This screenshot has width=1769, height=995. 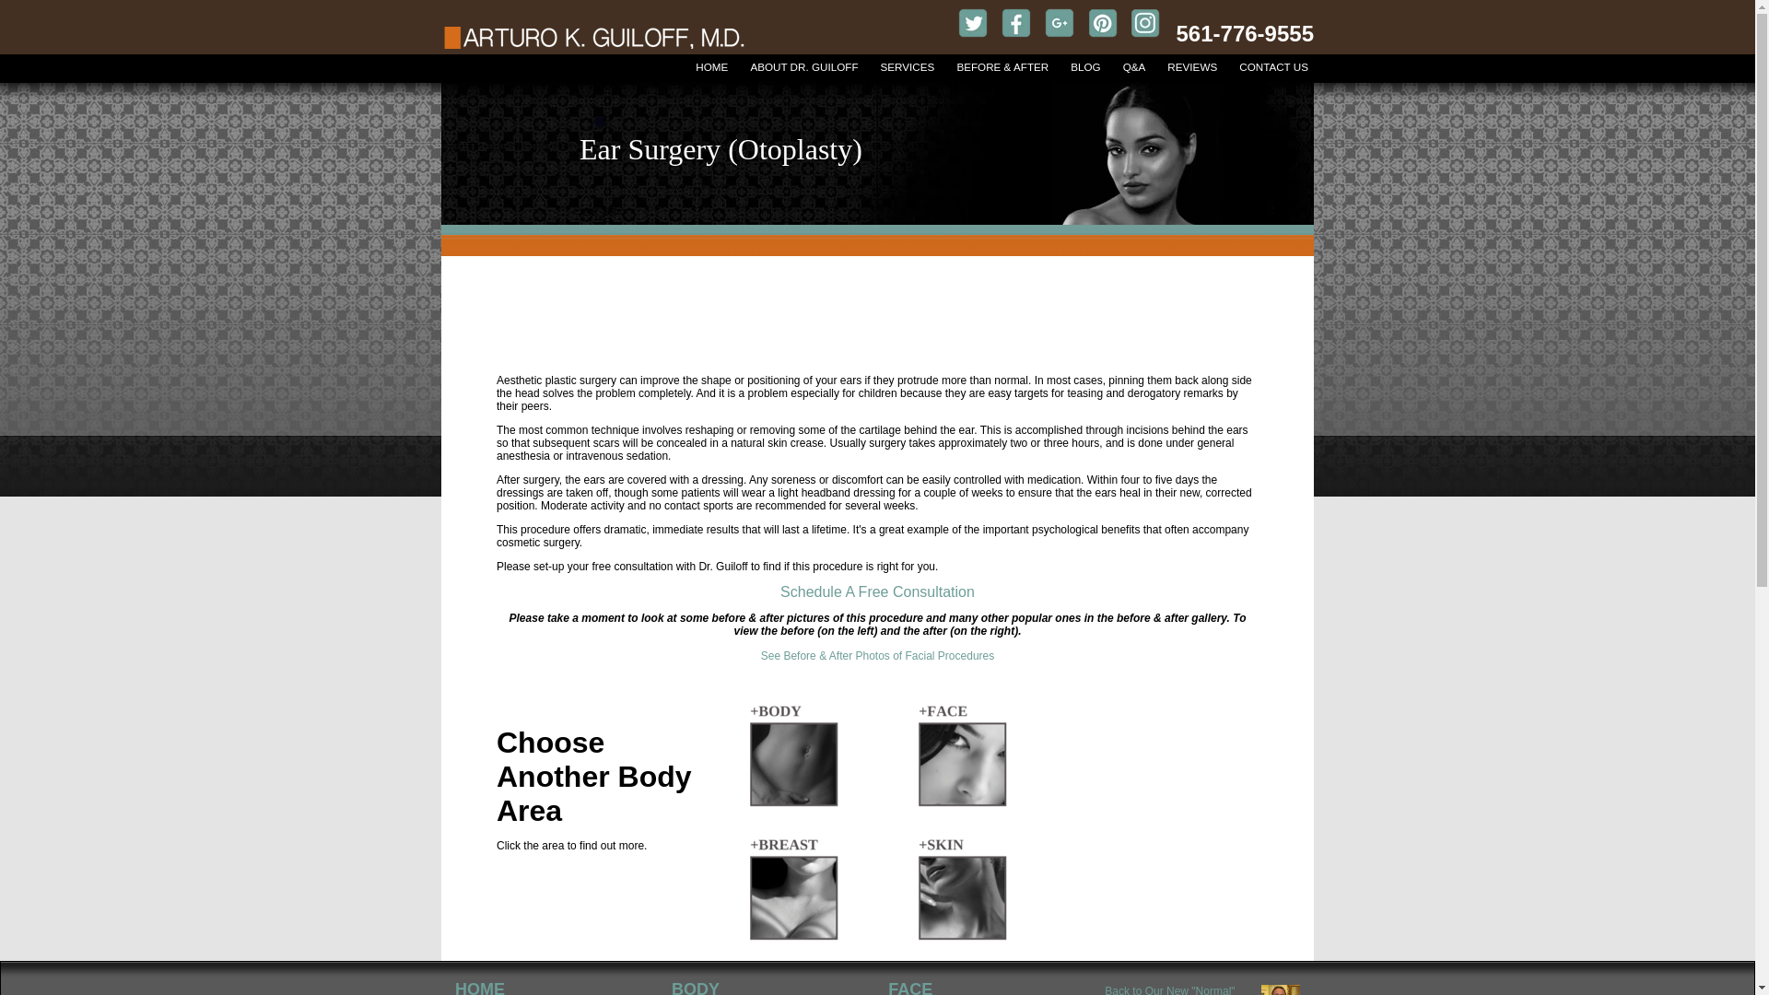 I want to click on REVIEWS, so click(x=1192, y=66).